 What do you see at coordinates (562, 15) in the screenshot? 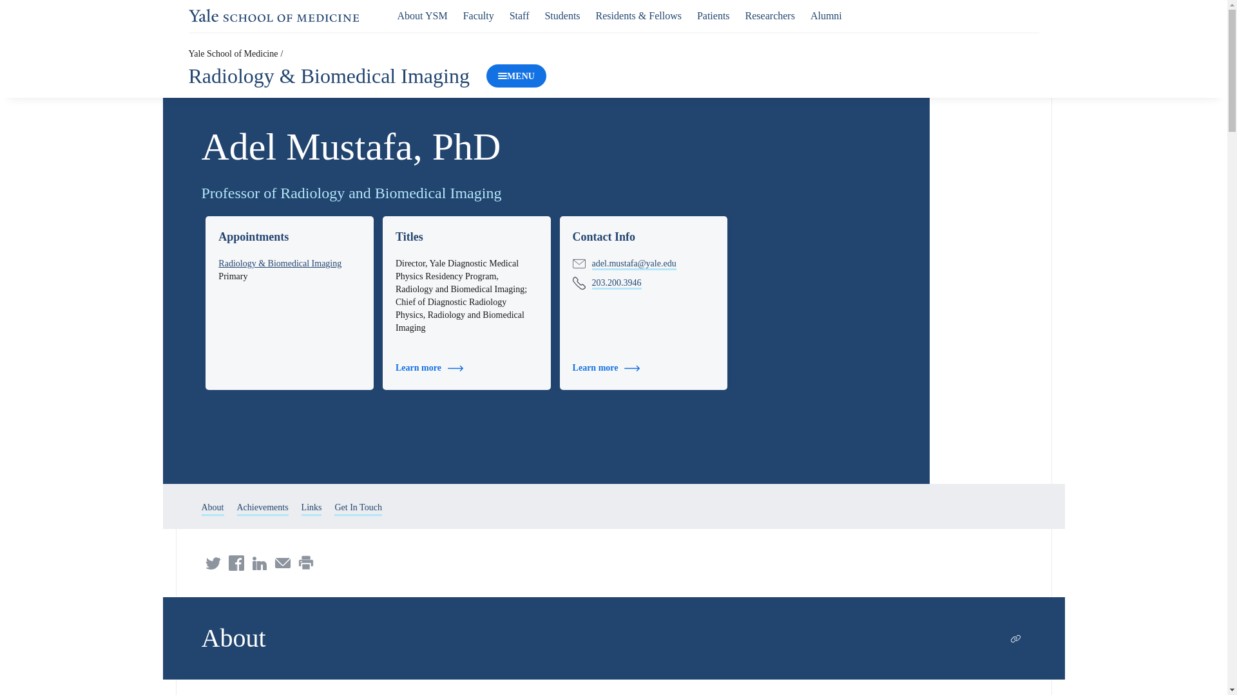
I see `Students` at bounding box center [562, 15].